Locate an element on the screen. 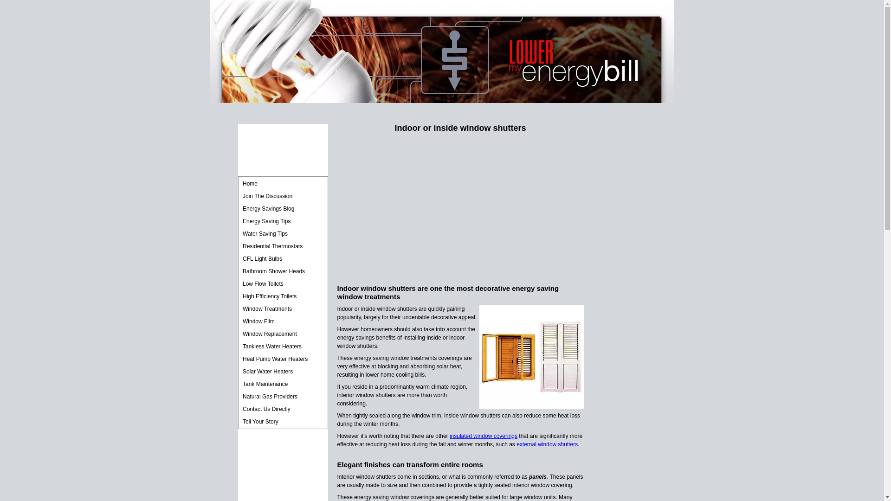  Join The Discussion is located at coordinates (283, 196).